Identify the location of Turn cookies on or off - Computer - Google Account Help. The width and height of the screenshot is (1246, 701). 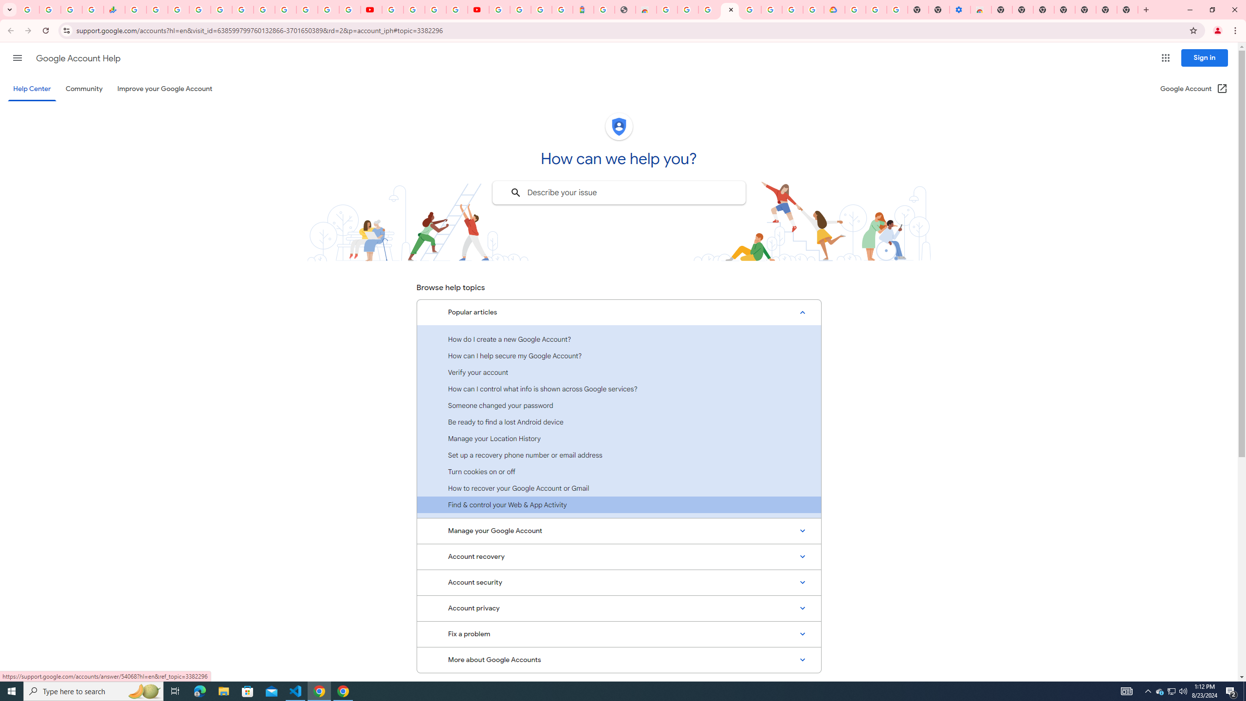
(897, 10).